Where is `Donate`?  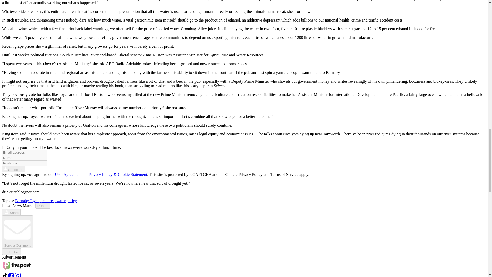
Donate is located at coordinates (43, 205).